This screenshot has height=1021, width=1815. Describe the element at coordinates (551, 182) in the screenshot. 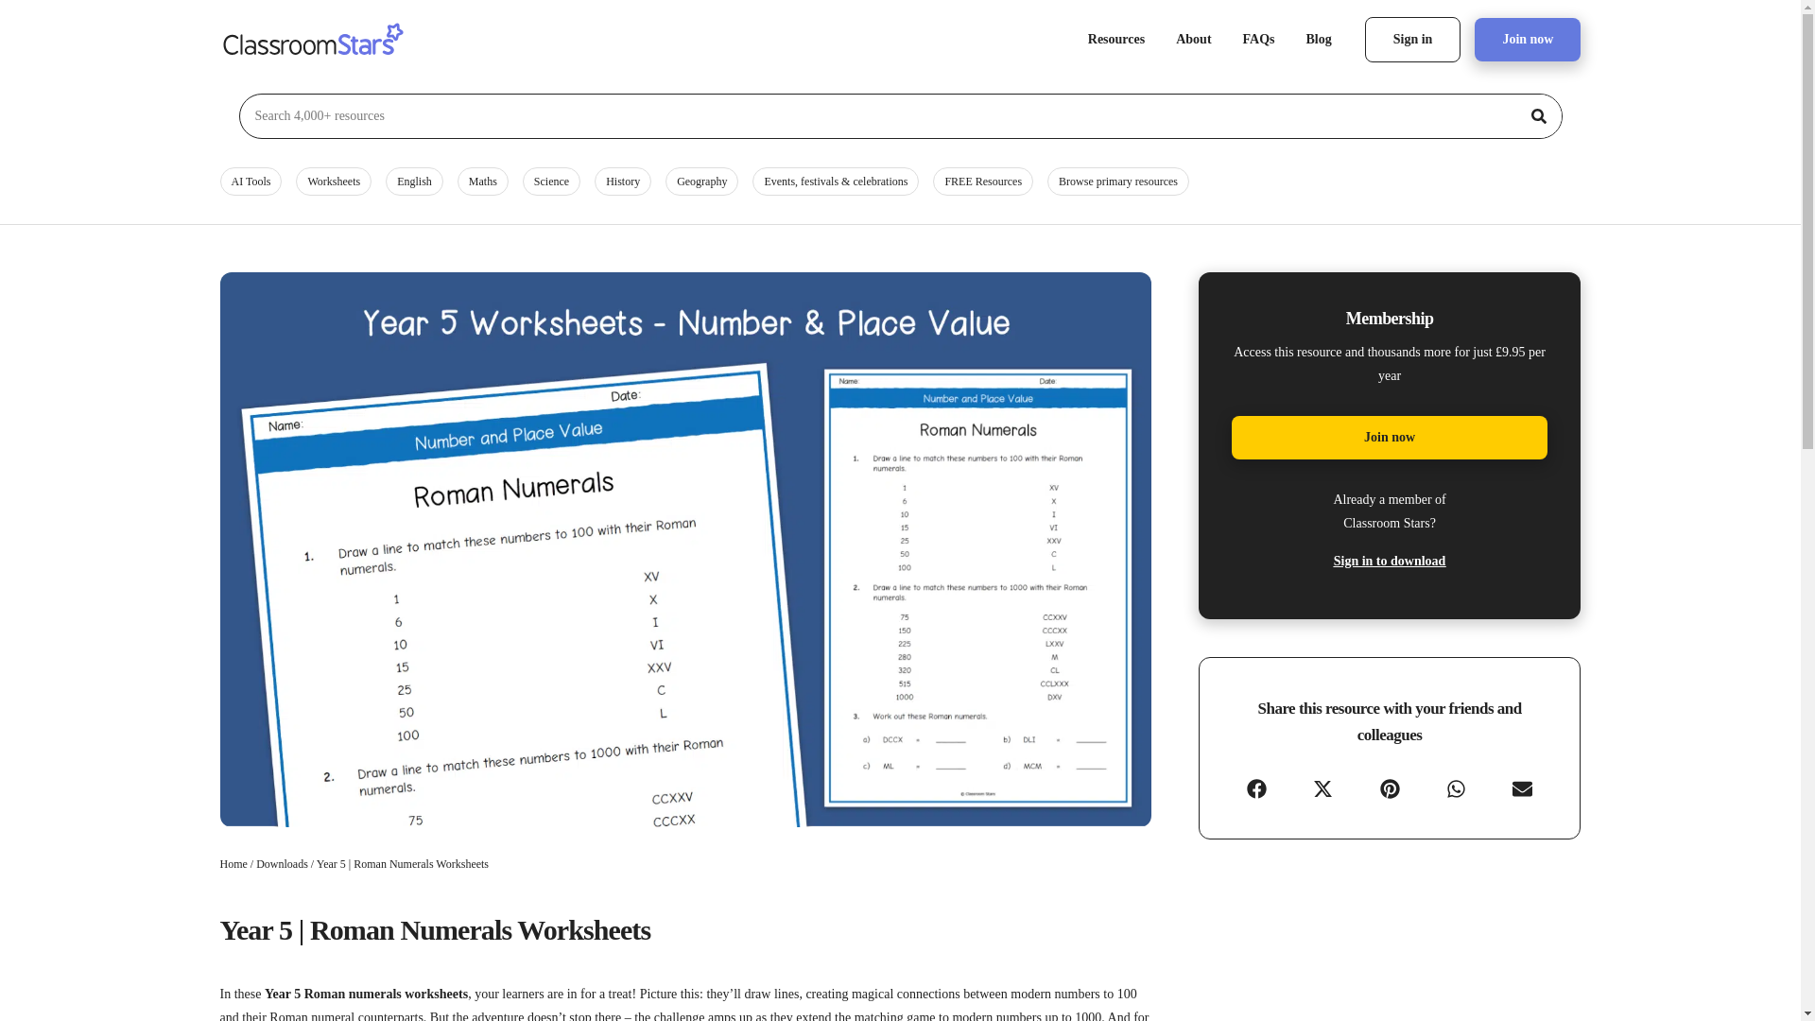

I see `Science` at that location.